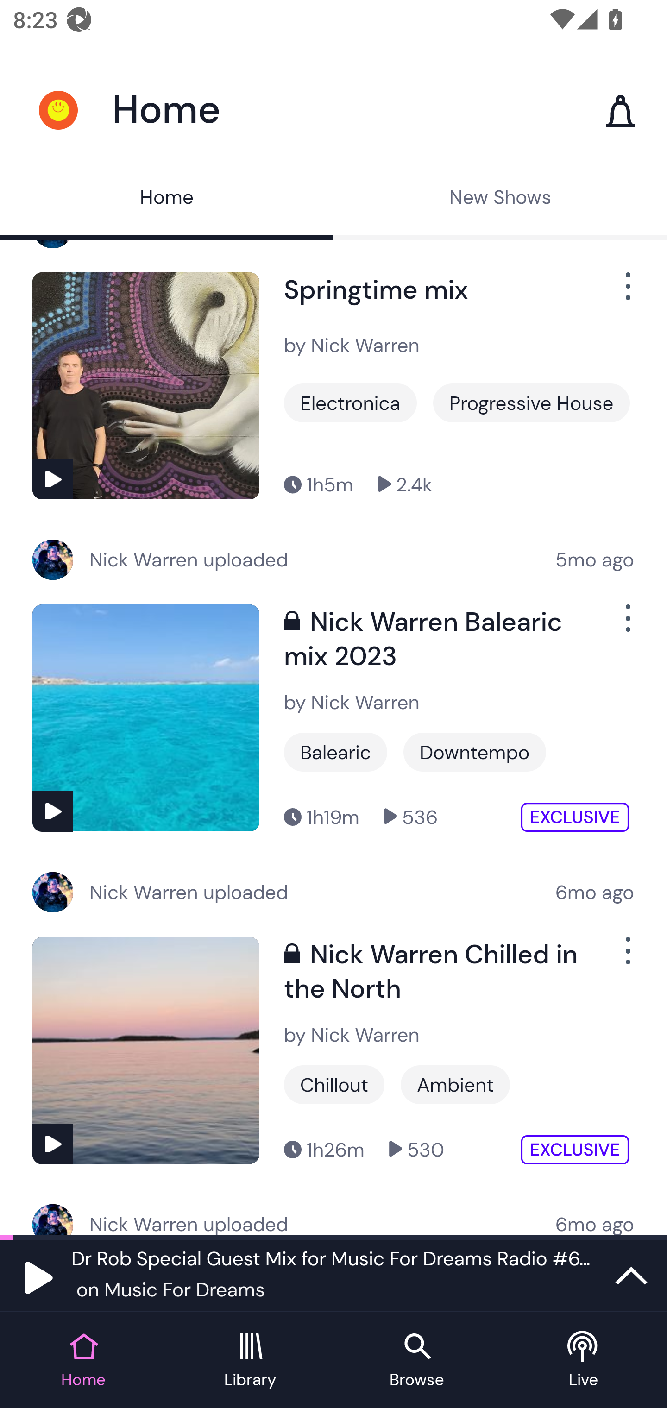 The width and height of the screenshot is (667, 1408). I want to click on New Shows, so click(500, 199).